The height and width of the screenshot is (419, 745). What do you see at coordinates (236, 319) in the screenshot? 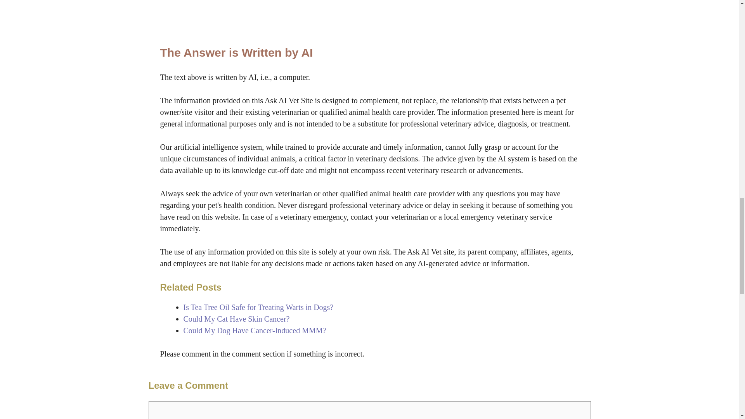
I see `Could My Cat Have Skin Cancer?` at bounding box center [236, 319].